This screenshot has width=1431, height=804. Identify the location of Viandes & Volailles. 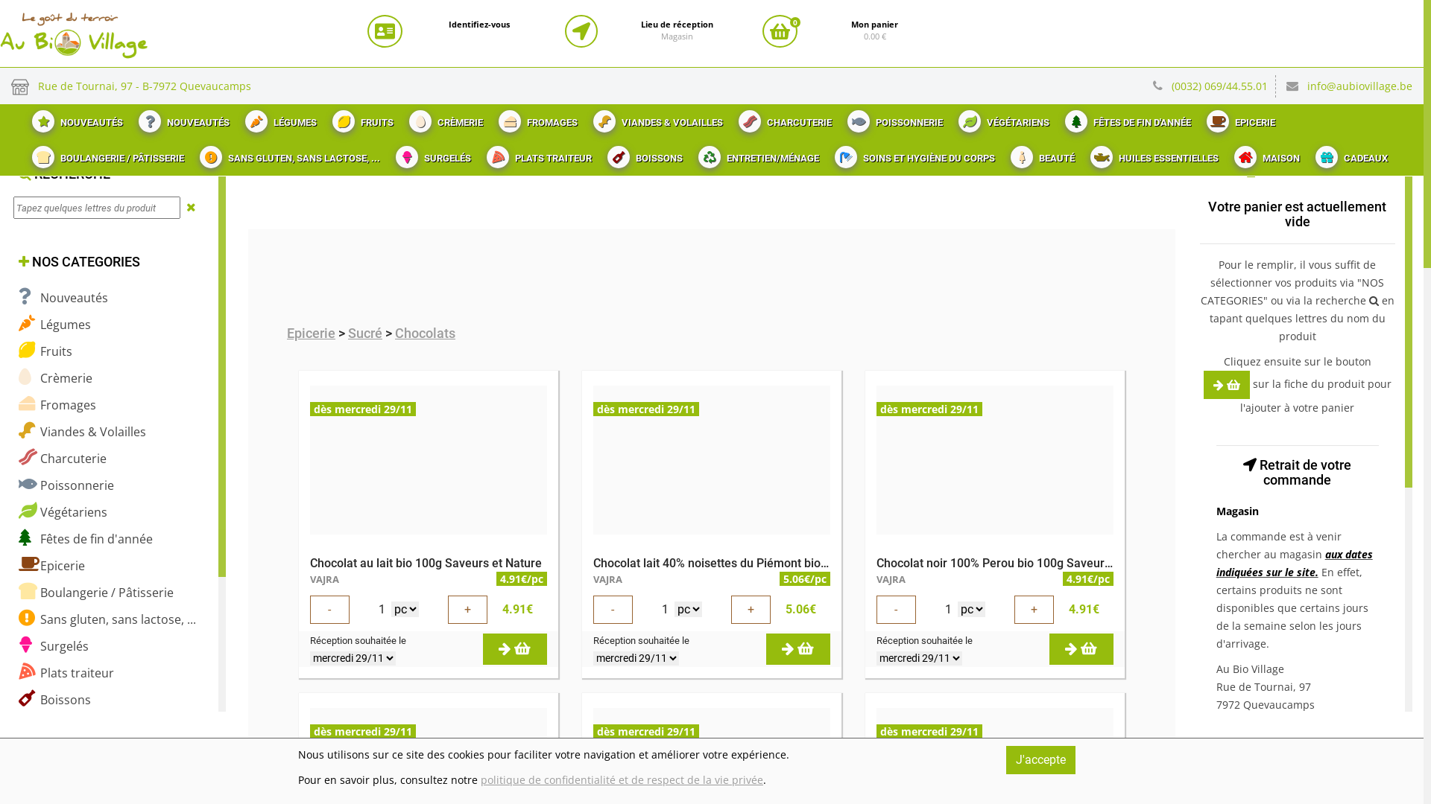
(82, 432).